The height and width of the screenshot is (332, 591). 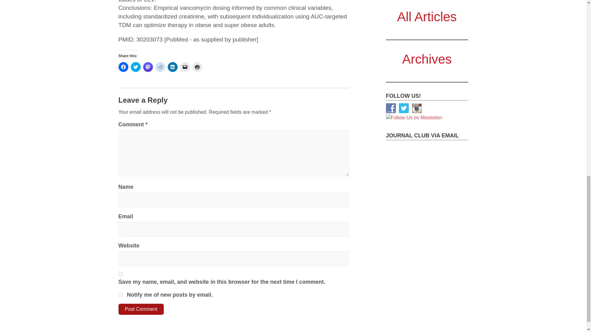 What do you see at coordinates (197, 67) in the screenshot?
I see `Click to print` at bounding box center [197, 67].